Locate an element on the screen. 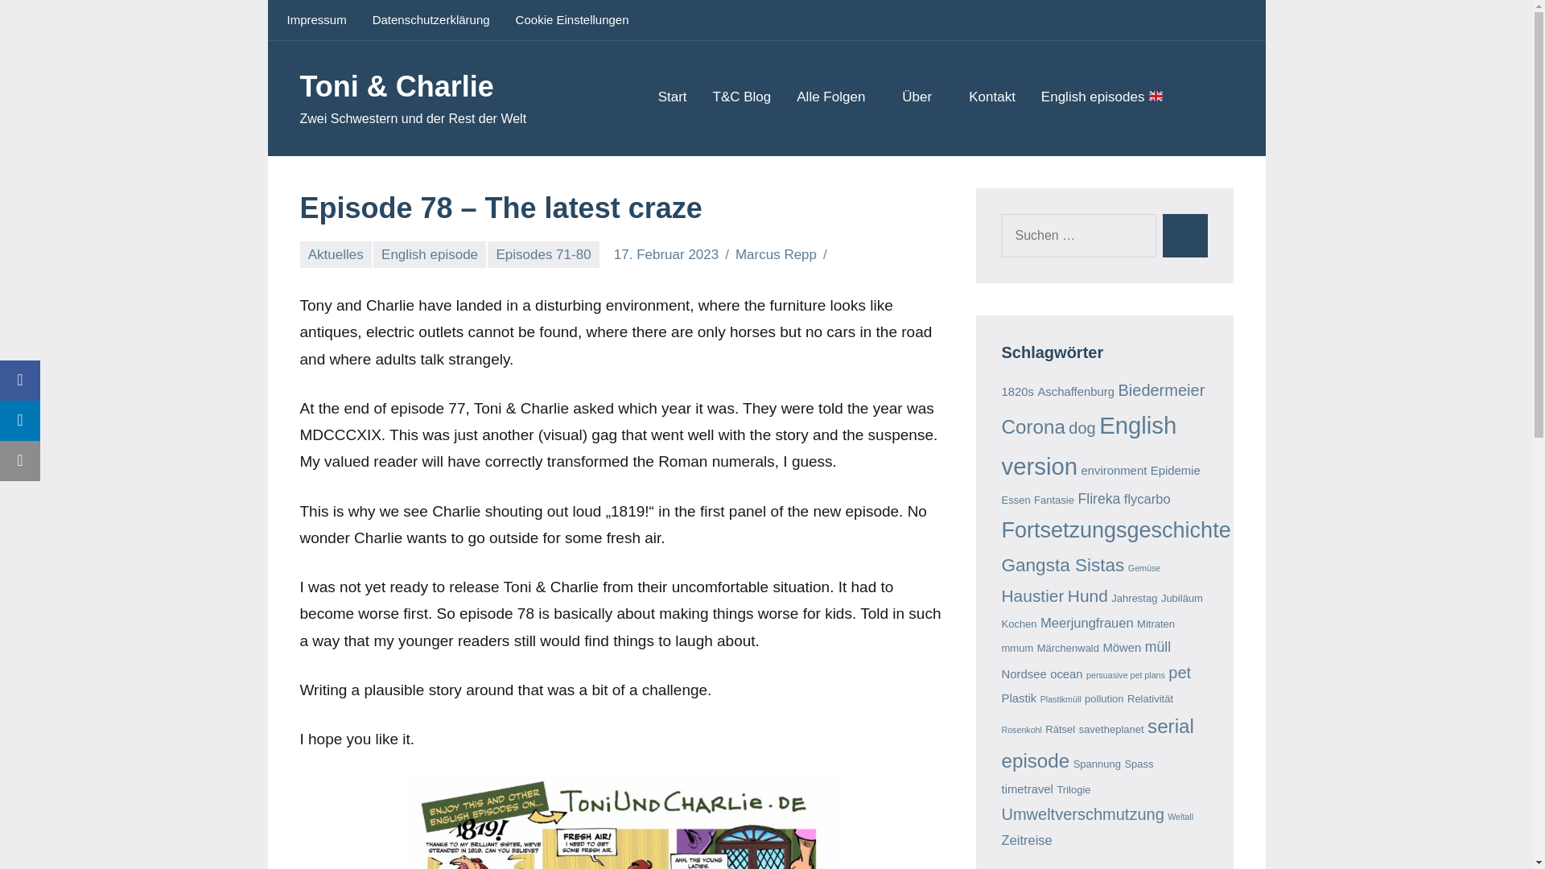 This screenshot has height=869, width=1545. Start is located at coordinates (673, 98).